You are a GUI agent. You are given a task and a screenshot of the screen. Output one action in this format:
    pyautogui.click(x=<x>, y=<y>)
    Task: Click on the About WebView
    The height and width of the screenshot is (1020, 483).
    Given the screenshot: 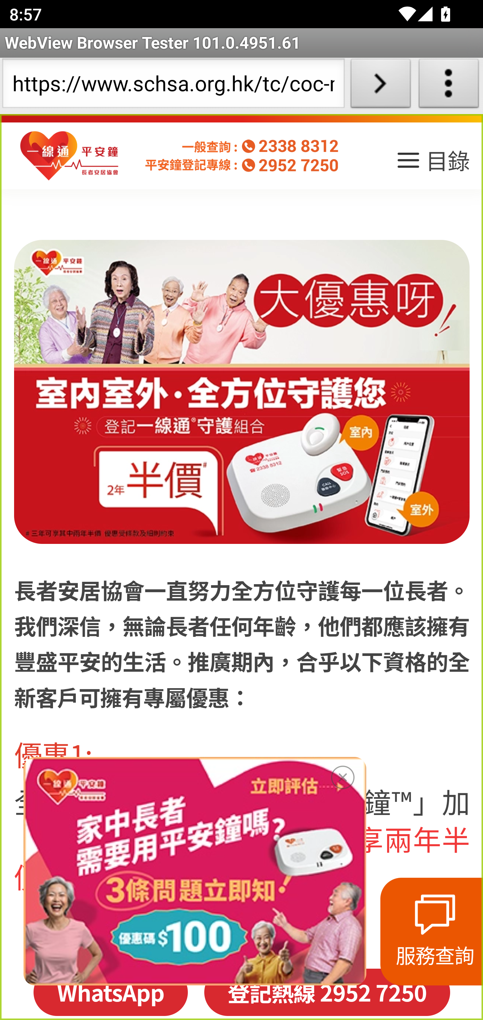 What is the action you would take?
    pyautogui.click(x=449, y=86)
    